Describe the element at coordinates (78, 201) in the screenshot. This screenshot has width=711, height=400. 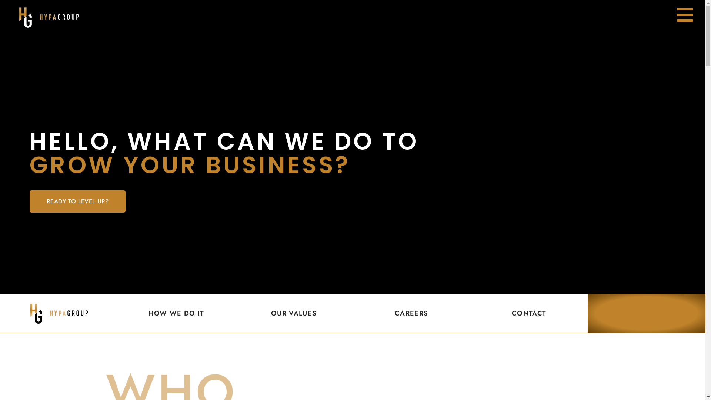
I see `READY TO LEVEL UP?` at that location.